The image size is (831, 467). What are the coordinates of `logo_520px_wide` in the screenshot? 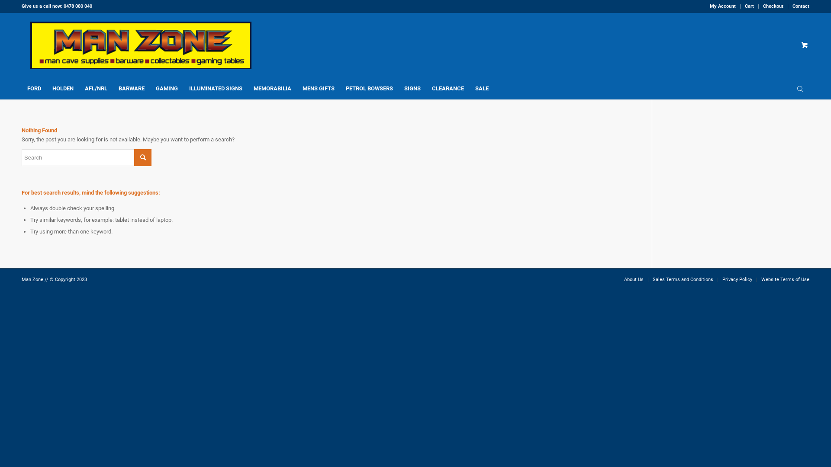 It's located at (141, 45).